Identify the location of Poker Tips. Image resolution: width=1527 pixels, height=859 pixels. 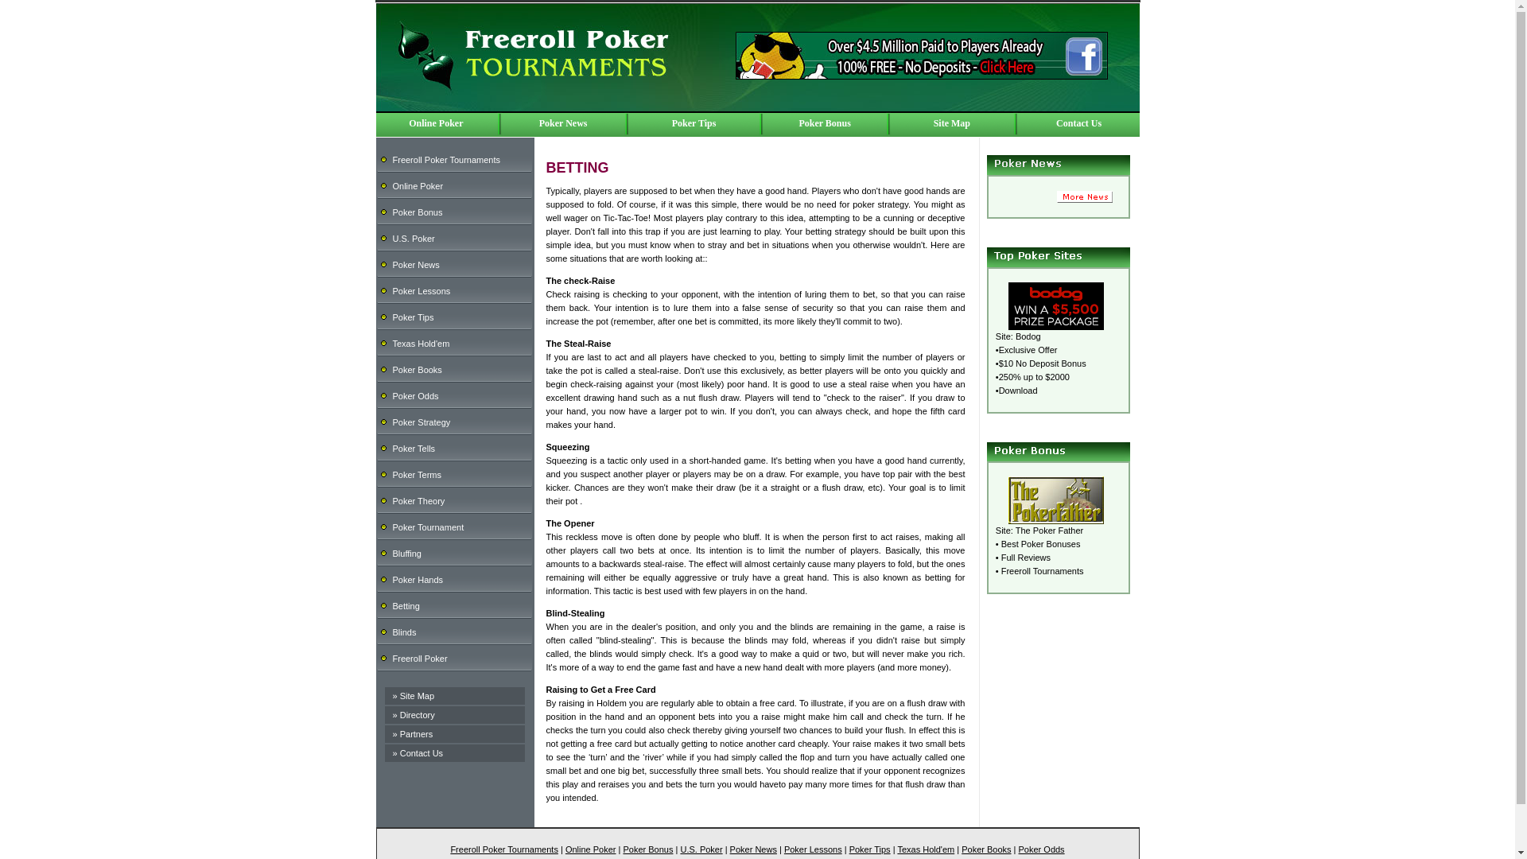
(694, 122).